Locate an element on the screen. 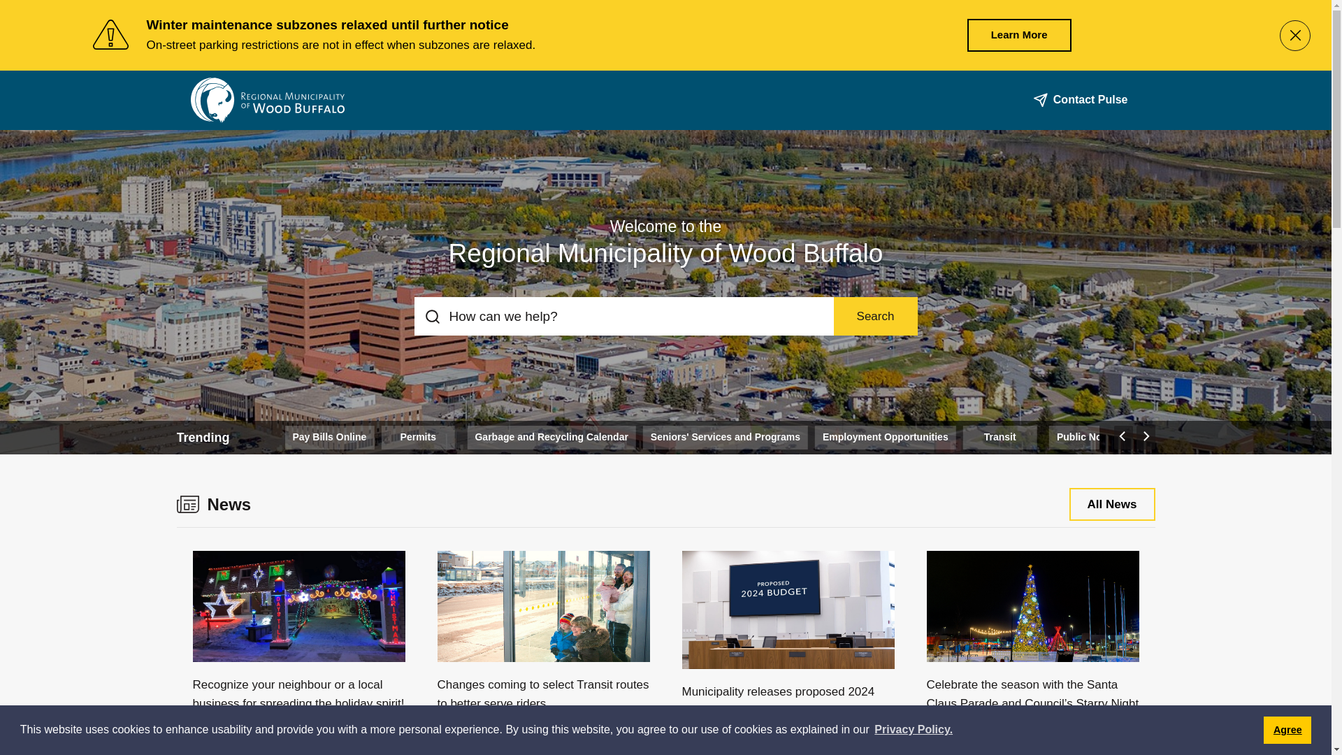  View our Homepage is located at coordinates (267, 100).